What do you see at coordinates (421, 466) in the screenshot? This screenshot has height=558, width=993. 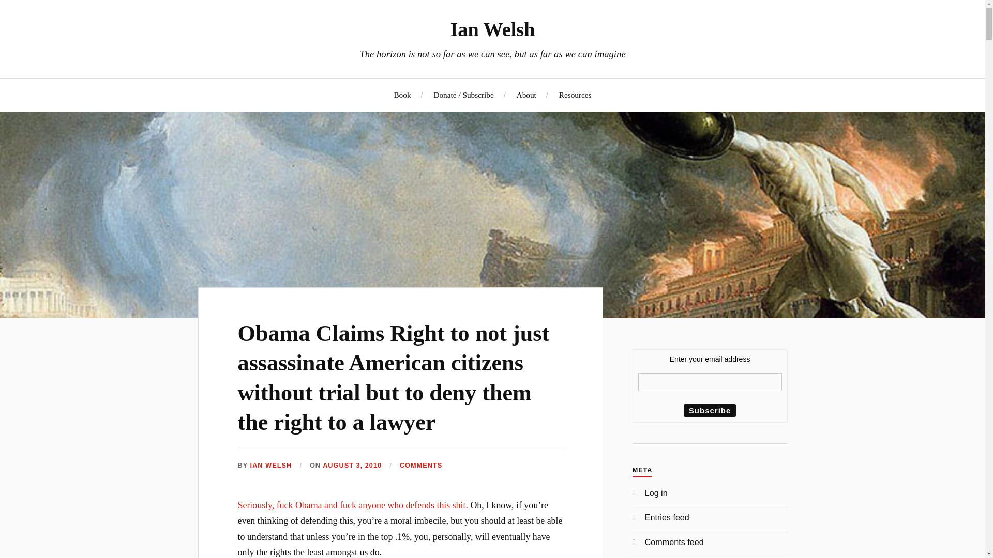 I see `COMMENTS` at bounding box center [421, 466].